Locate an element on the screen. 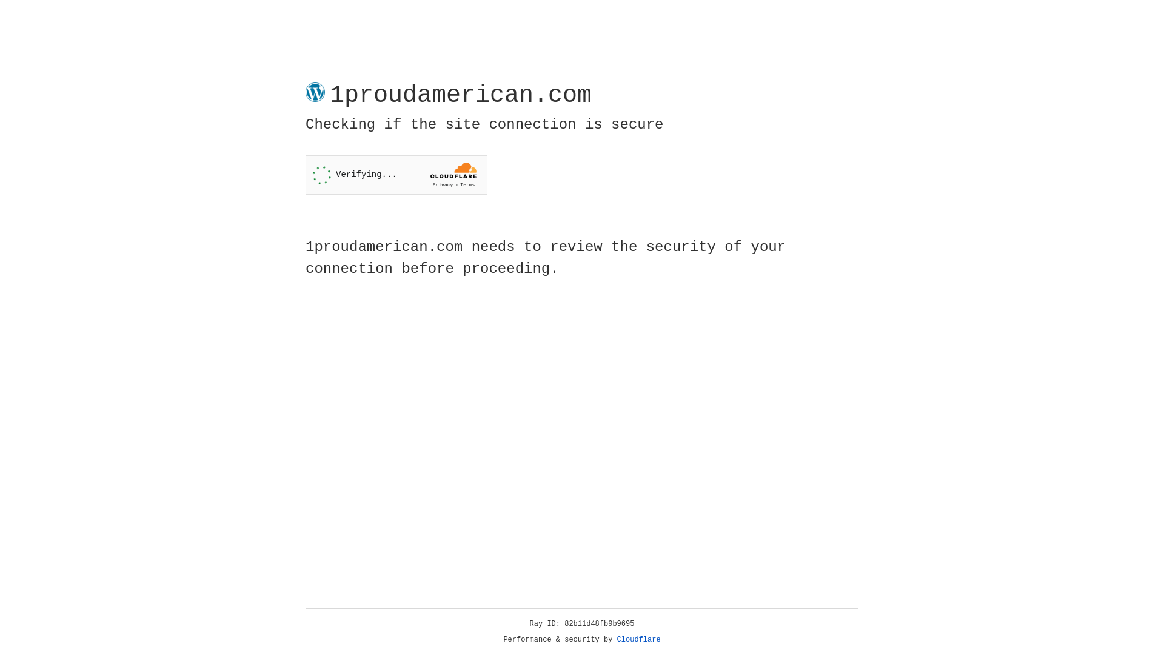  Widget containing a Cloudflare security challenge is located at coordinates (396, 175).